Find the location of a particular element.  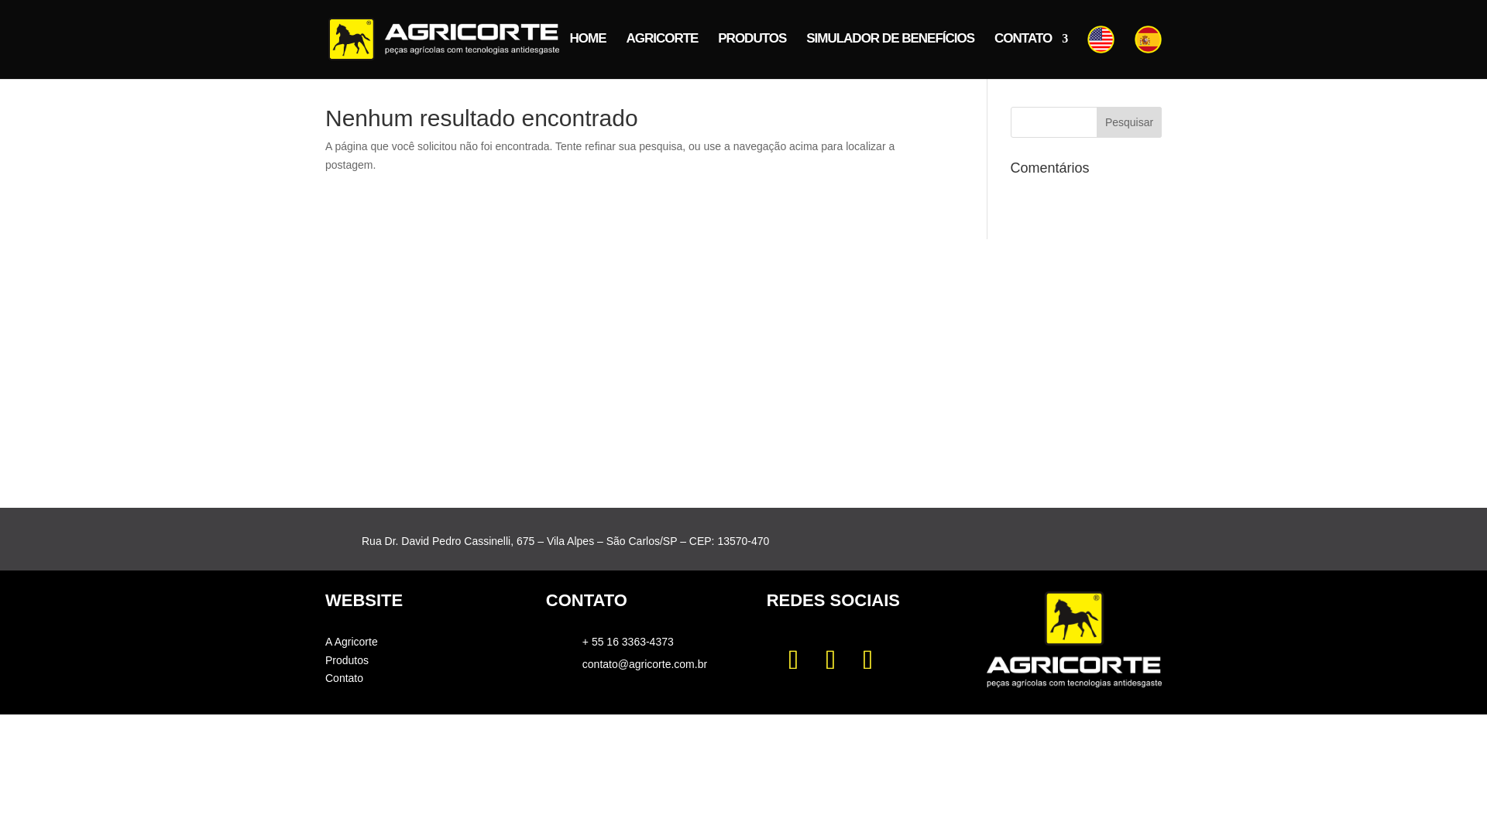

Produtos is located at coordinates (347, 660).